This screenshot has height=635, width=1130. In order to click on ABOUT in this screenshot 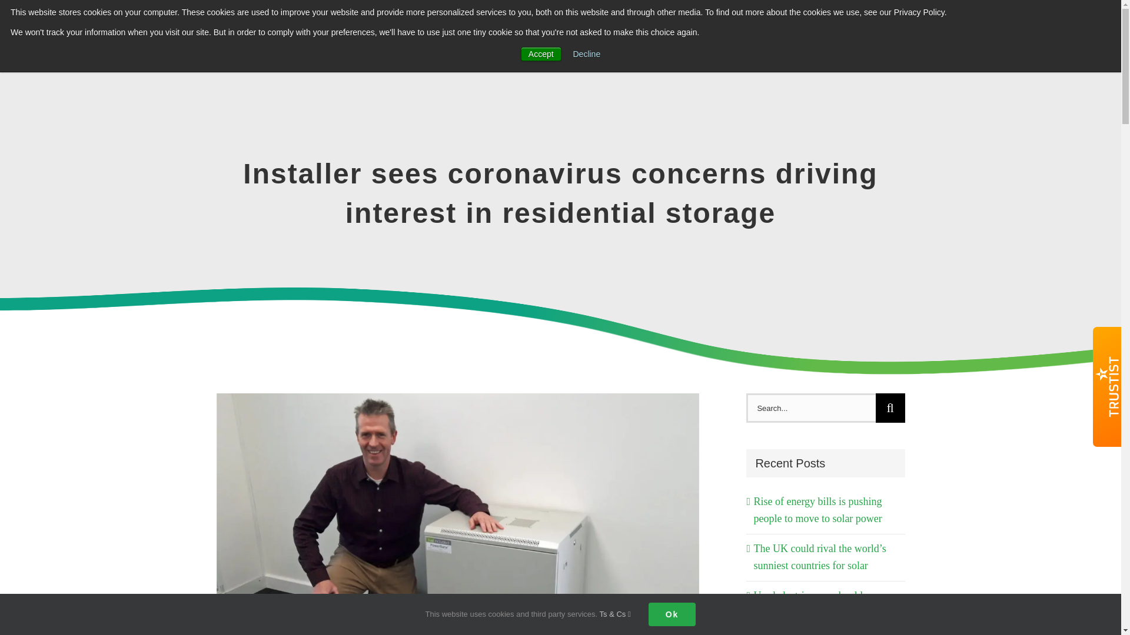, I will do `click(962, 29)`.